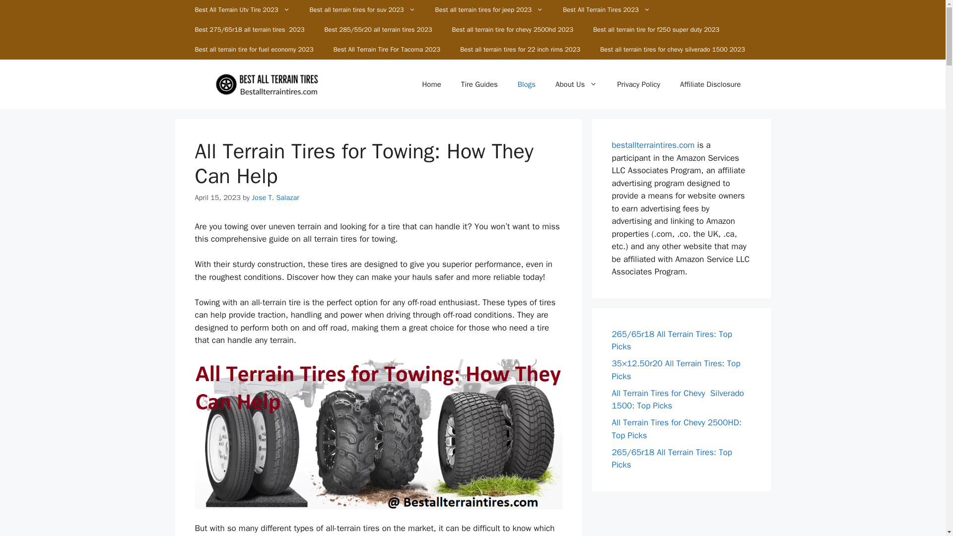  What do you see at coordinates (362, 10) in the screenshot?
I see `Best all terrain tires for suv 2023` at bounding box center [362, 10].